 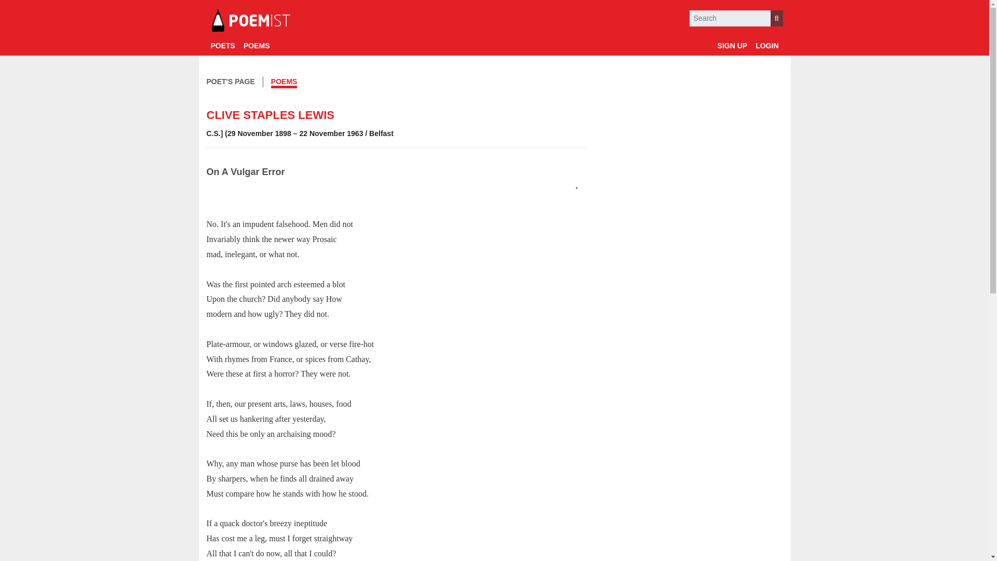 What do you see at coordinates (767, 46) in the screenshot?
I see `LOGIN` at bounding box center [767, 46].